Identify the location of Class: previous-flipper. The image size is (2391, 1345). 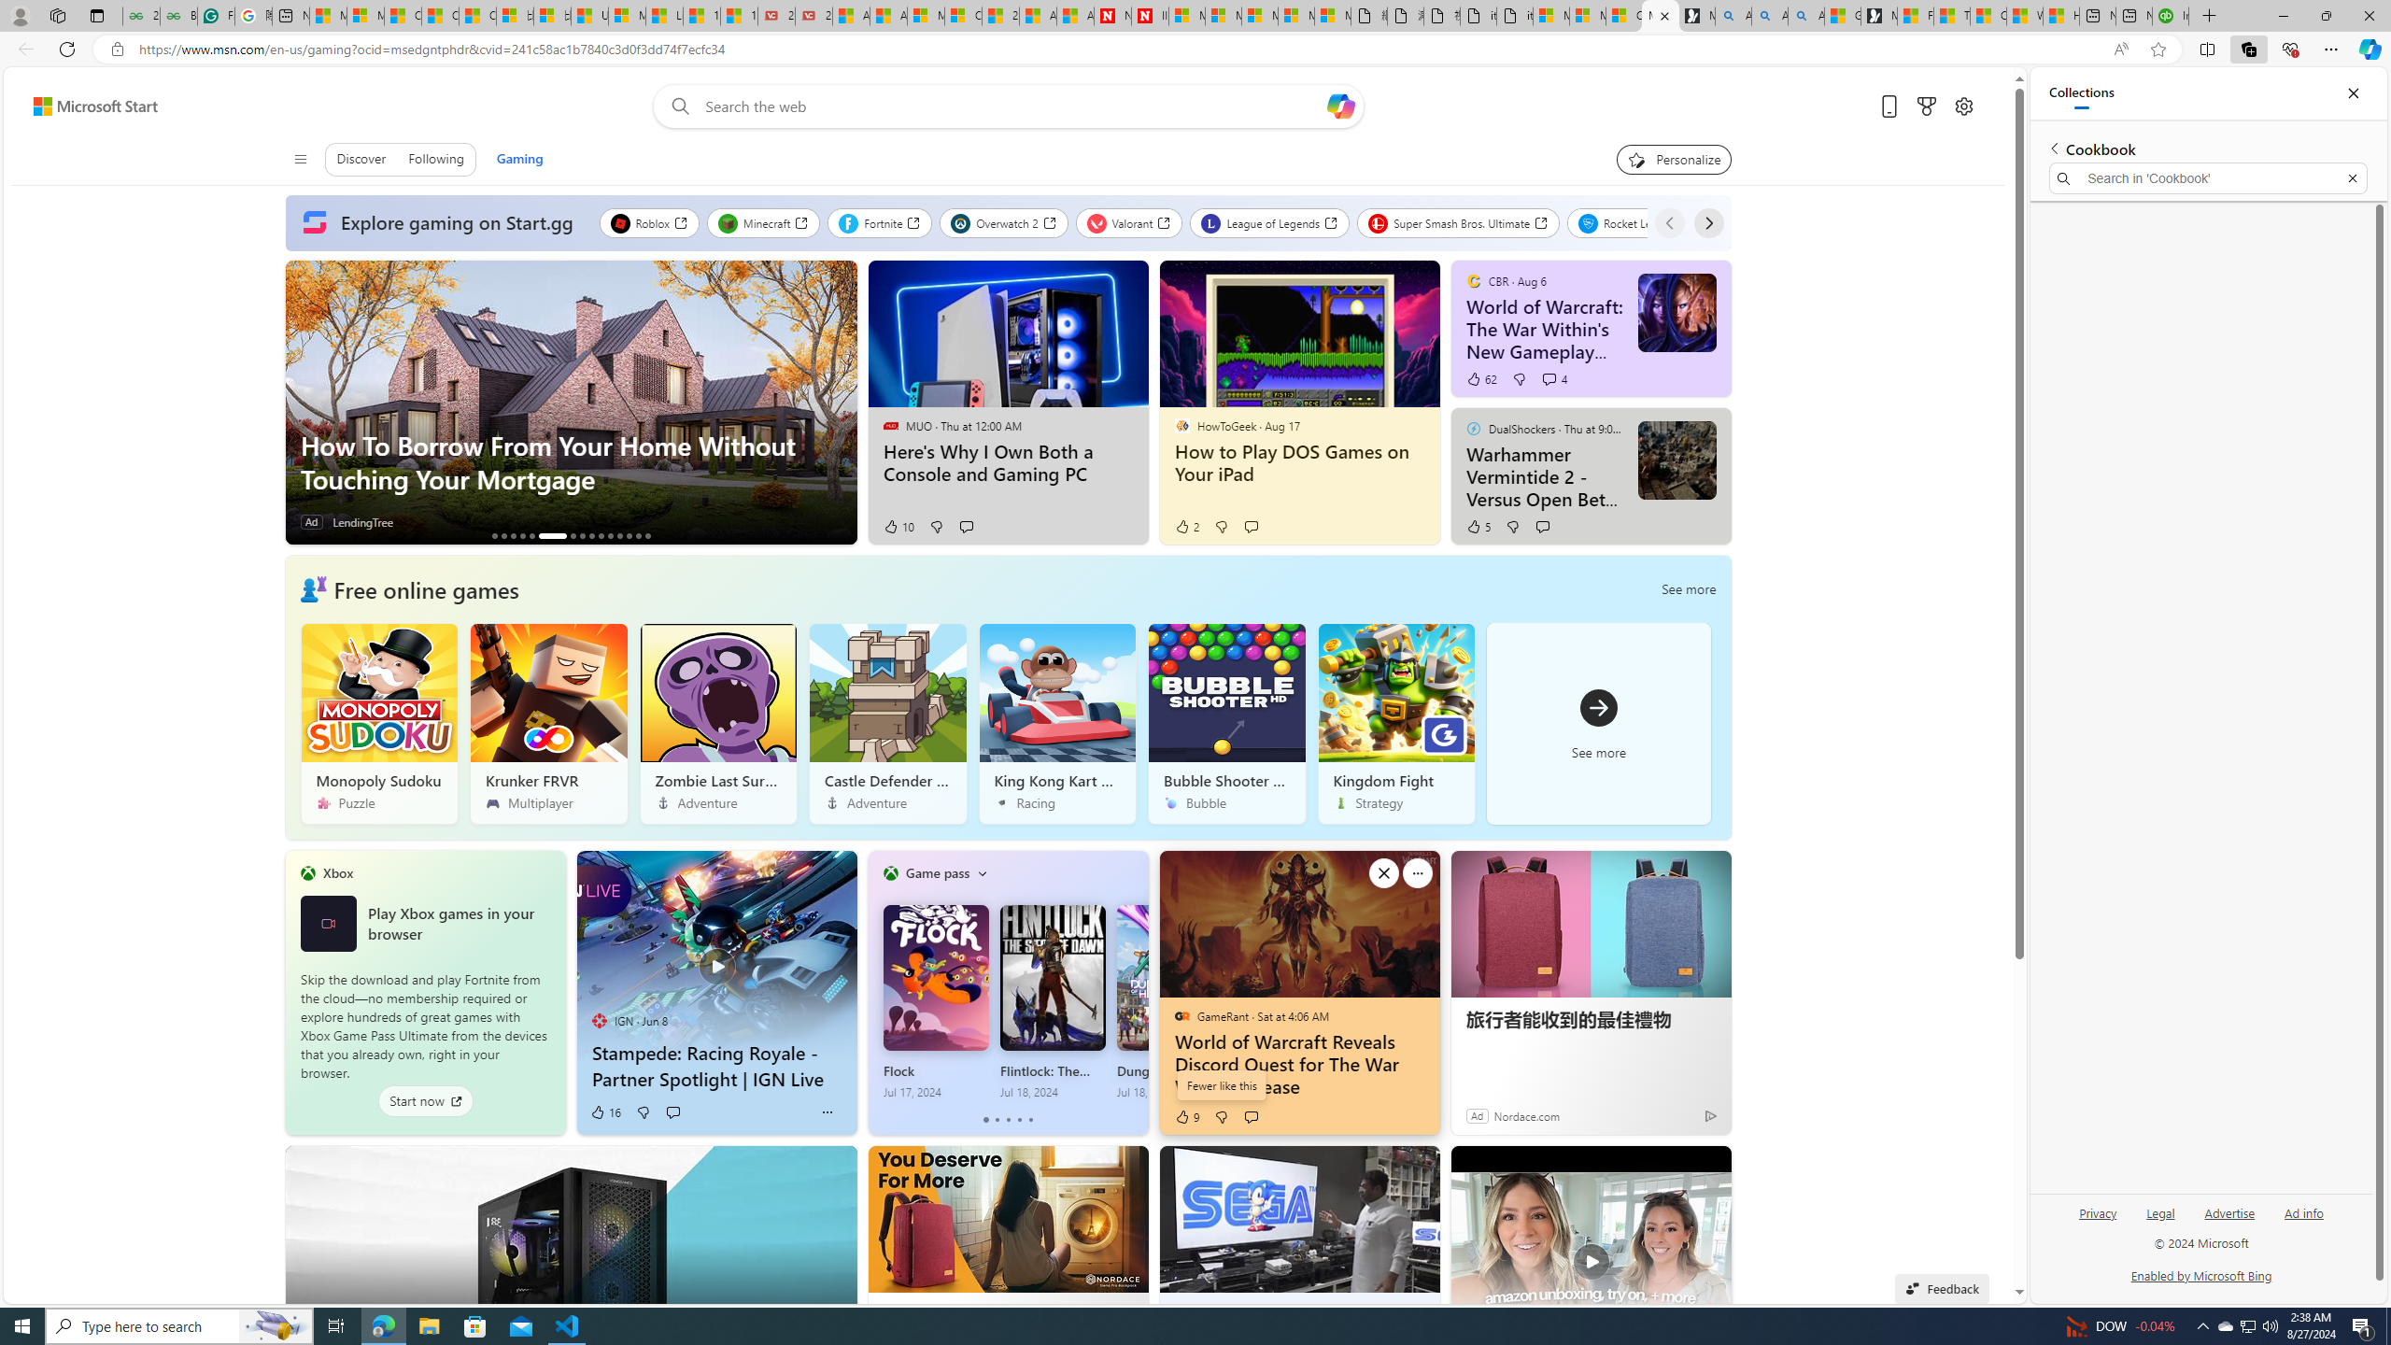
(877, 992).